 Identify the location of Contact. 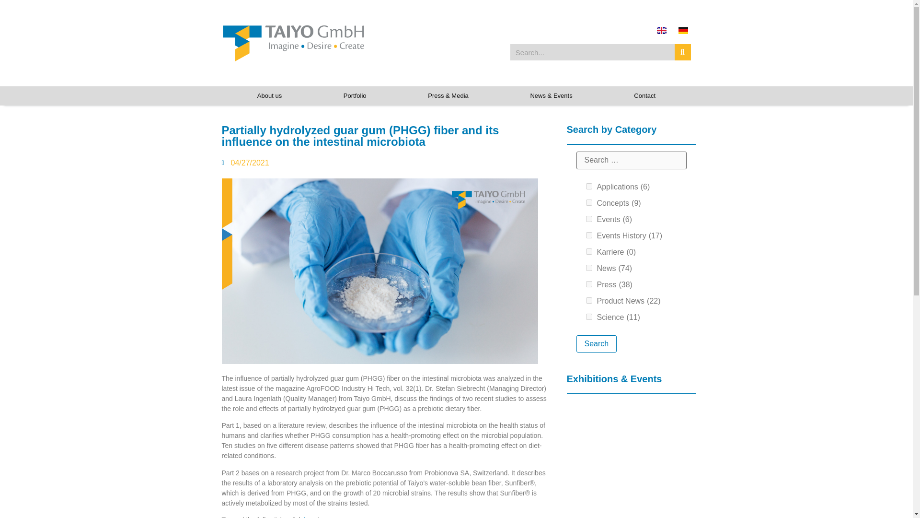
(645, 96).